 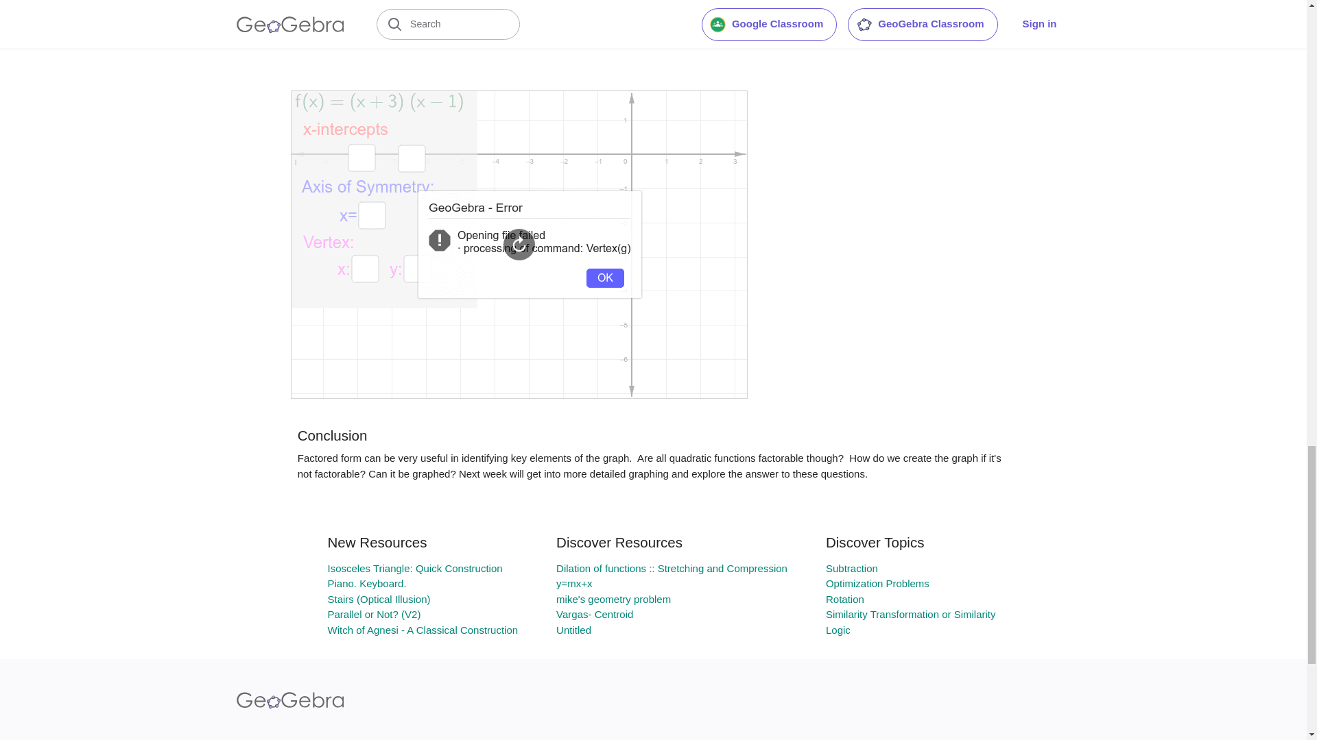 I want to click on Vargas- Centroid, so click(x=594, y=614).